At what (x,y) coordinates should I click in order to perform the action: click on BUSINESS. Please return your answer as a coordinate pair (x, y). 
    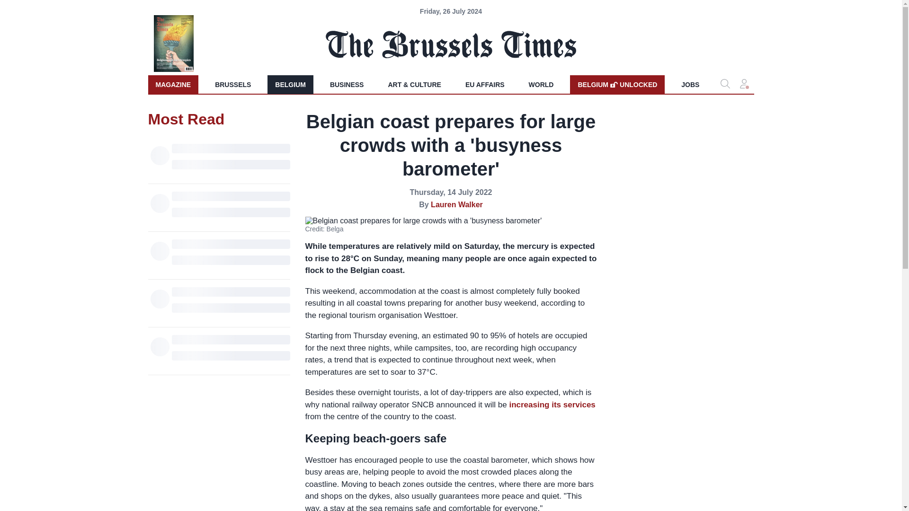
    Looking at the image, I should click on (347, 84).